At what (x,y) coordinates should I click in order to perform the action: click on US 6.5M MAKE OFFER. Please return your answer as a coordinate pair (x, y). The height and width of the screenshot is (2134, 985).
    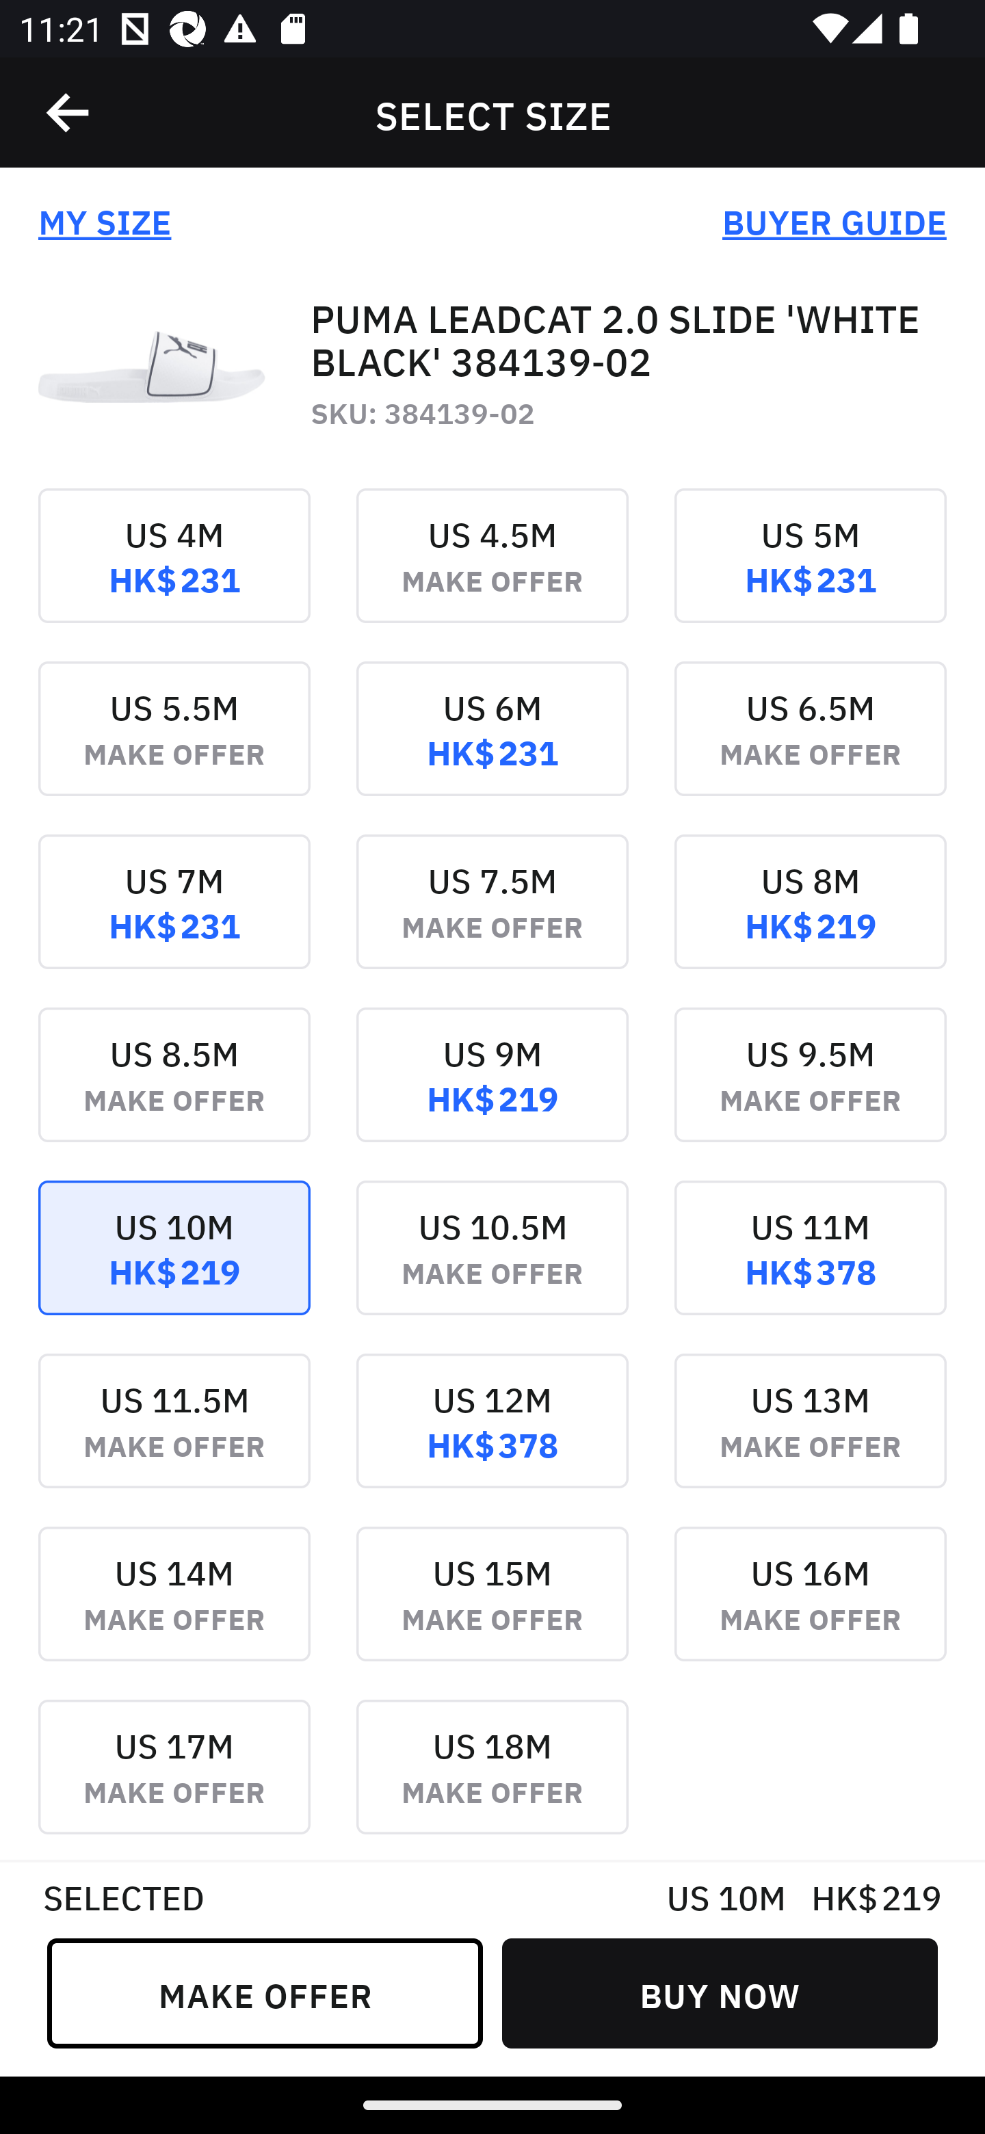
    Looking at the image, I should click on (810, 748).